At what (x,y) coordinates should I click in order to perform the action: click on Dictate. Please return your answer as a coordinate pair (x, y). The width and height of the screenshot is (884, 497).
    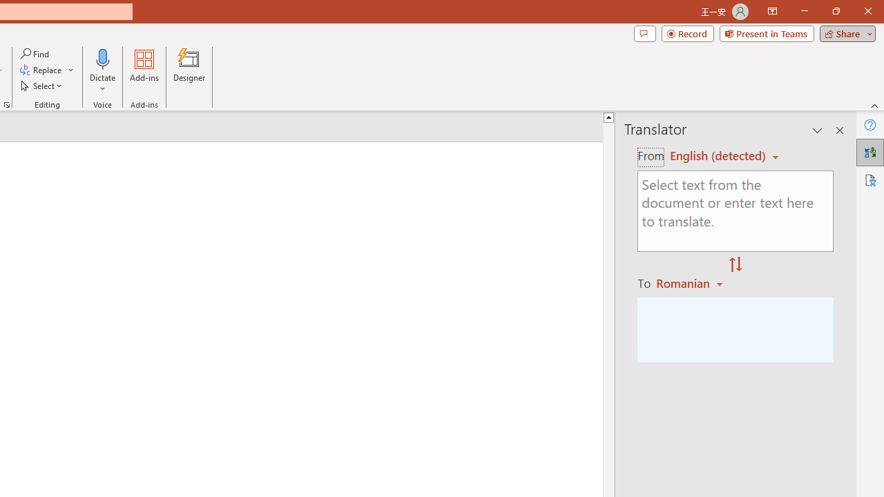
    Looking at the image, I should click on (103, 70).